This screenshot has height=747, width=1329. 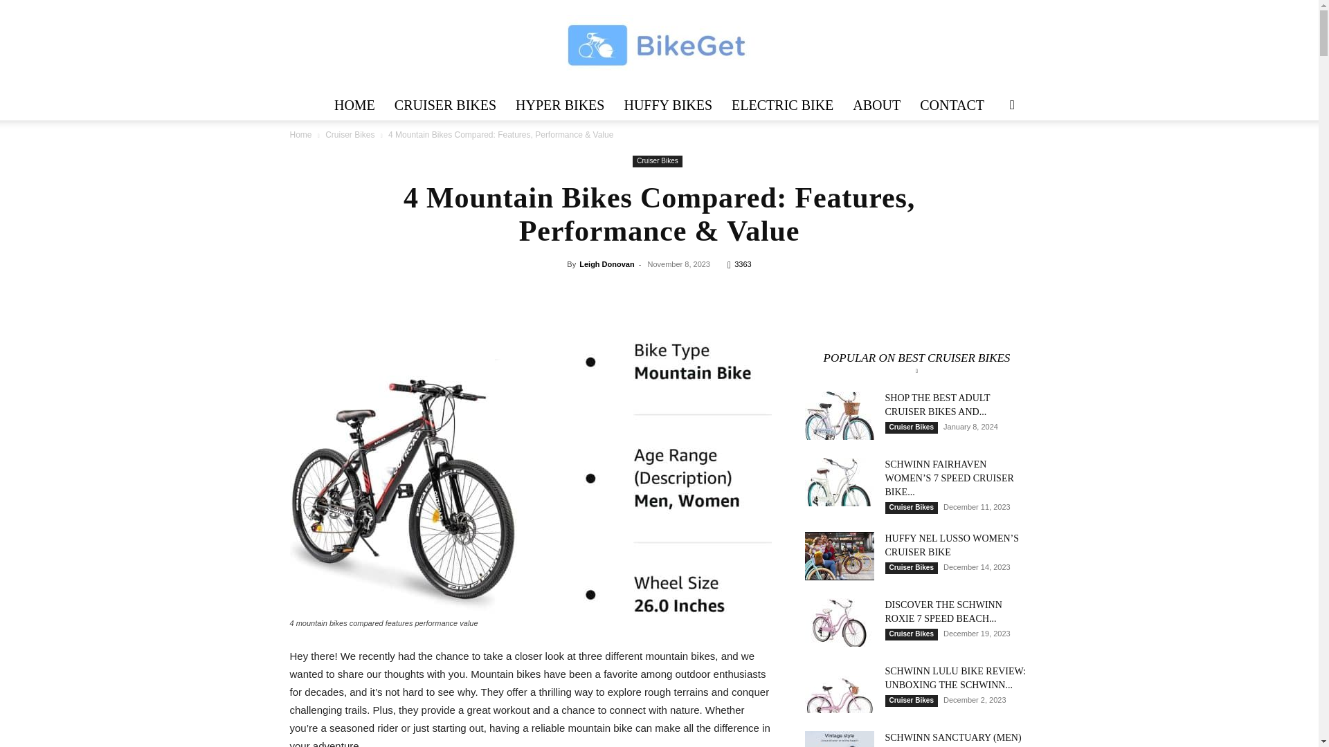 What do you see at coordinates (446, 104) in the screenshot?
I see `CRUISER BIKES` at bounding box center [446, 104].